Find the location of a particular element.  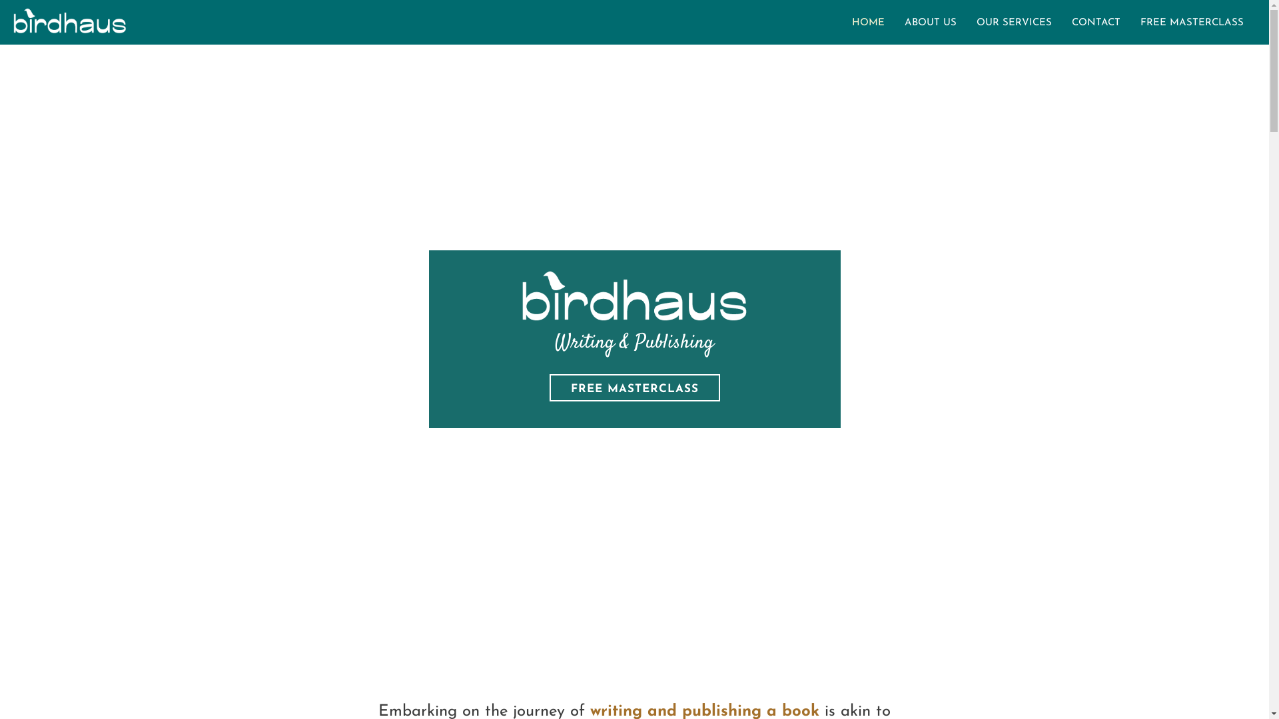

HOME is located at coordinates (869, 23).